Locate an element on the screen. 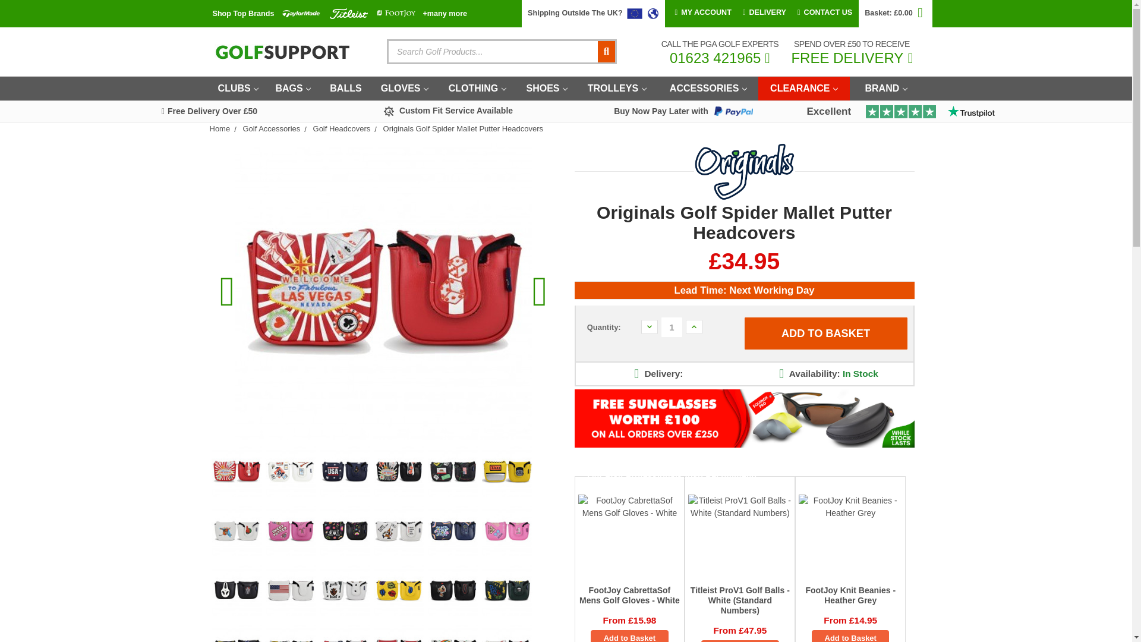 The width and height of the screenshot is (1141, 642). Originals Golf Spider Mallet Putter Headcovers is located at coordinates (398, 471).